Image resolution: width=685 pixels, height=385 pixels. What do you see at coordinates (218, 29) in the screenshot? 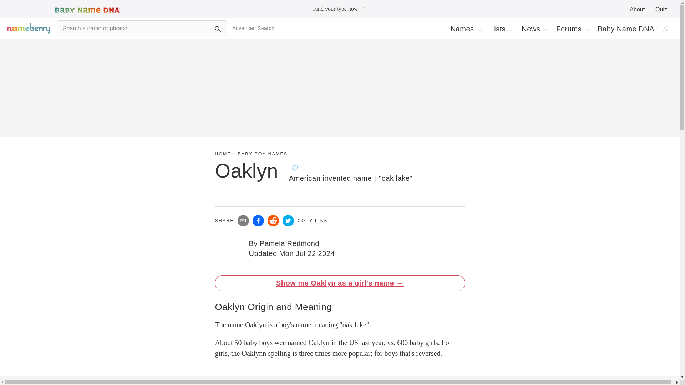
I see `Search` at bounding box center [218, 29].